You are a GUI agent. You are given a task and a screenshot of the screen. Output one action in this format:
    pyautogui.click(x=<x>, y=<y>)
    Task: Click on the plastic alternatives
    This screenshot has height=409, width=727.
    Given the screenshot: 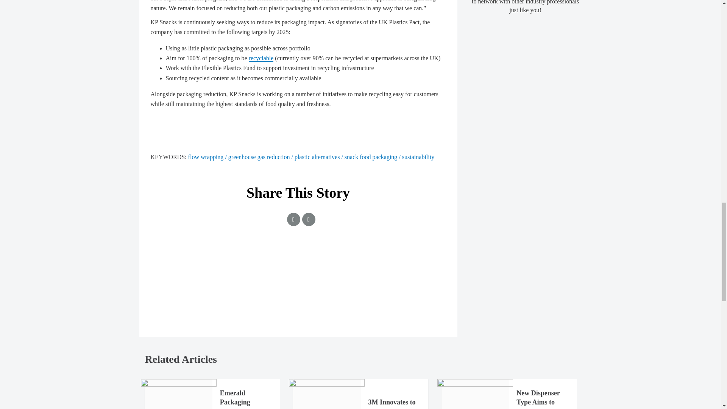 What is the action you would take?
    pyautogui.click(x=320, y=157)
    